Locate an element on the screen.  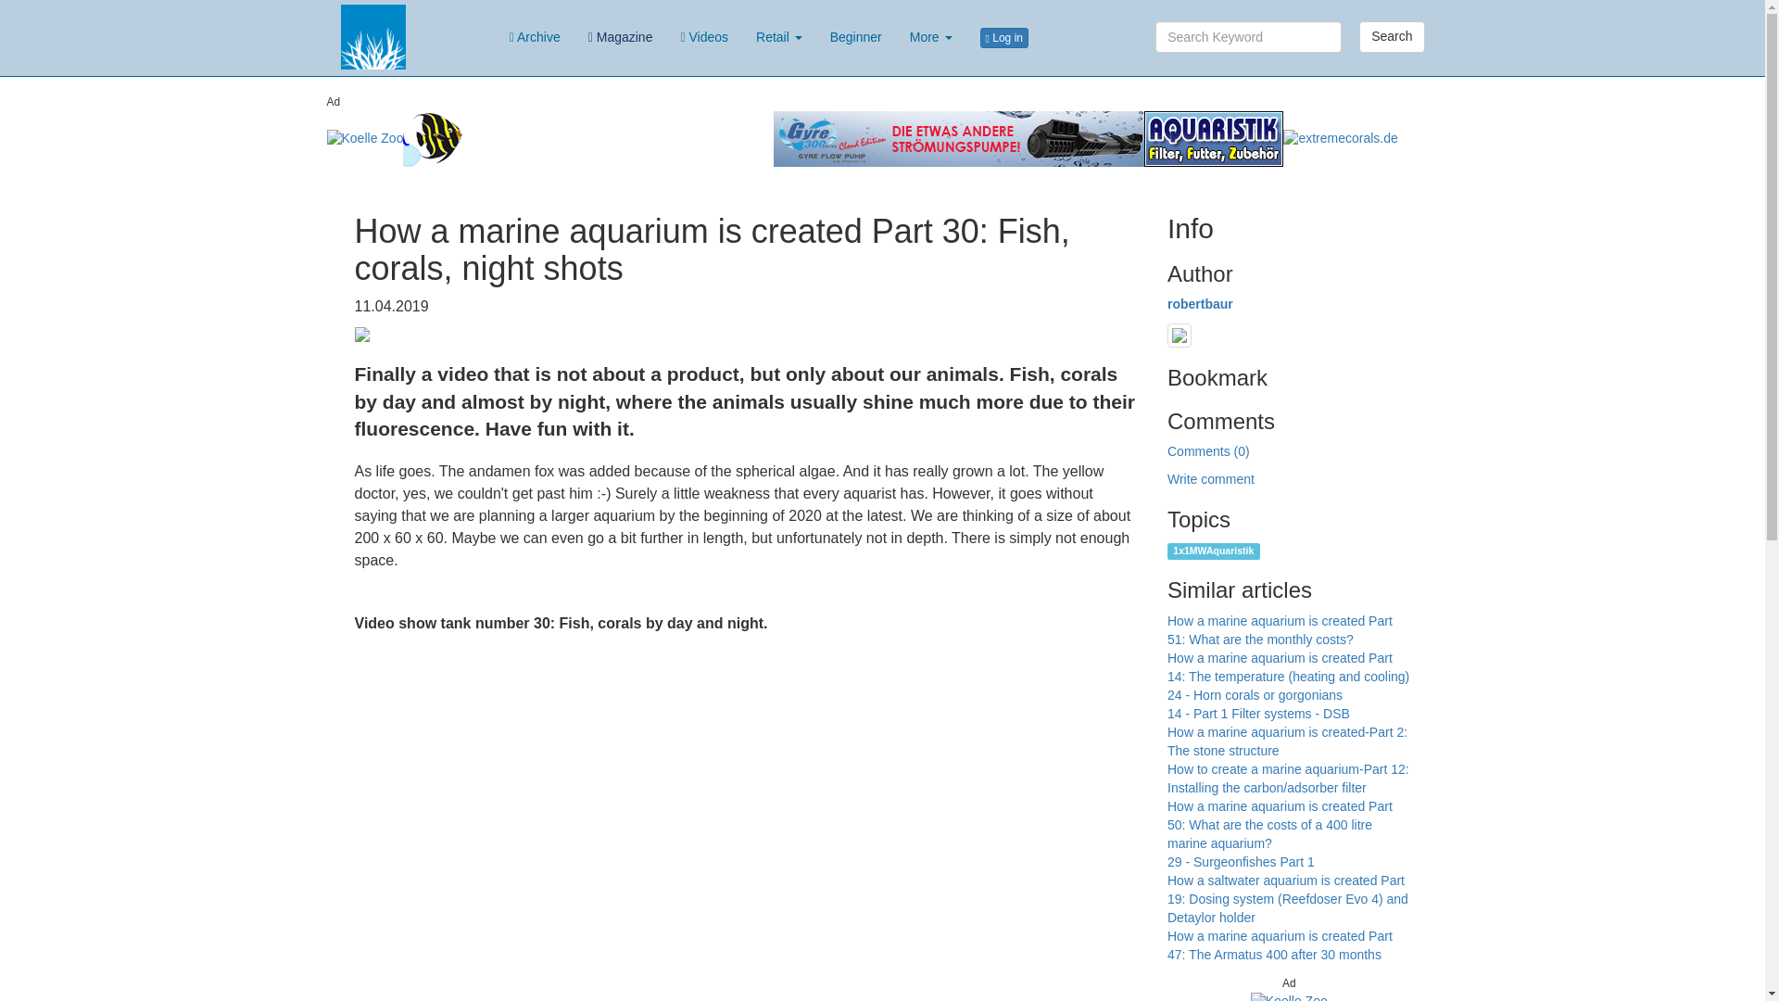
24 - Horn corals or gorgonians is located at coordinates (1255, 695).